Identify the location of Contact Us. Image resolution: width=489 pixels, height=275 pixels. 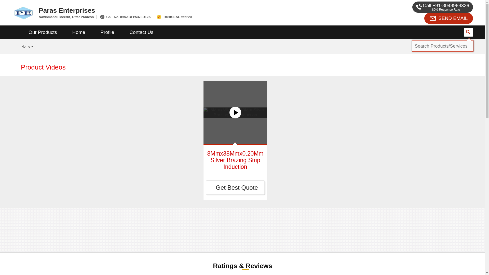
(141, 32).